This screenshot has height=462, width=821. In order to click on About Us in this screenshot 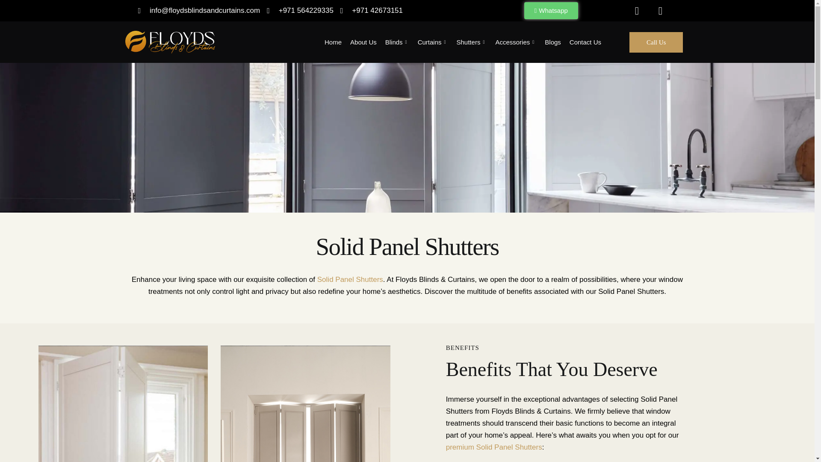, I will do `click(368, 42)`.